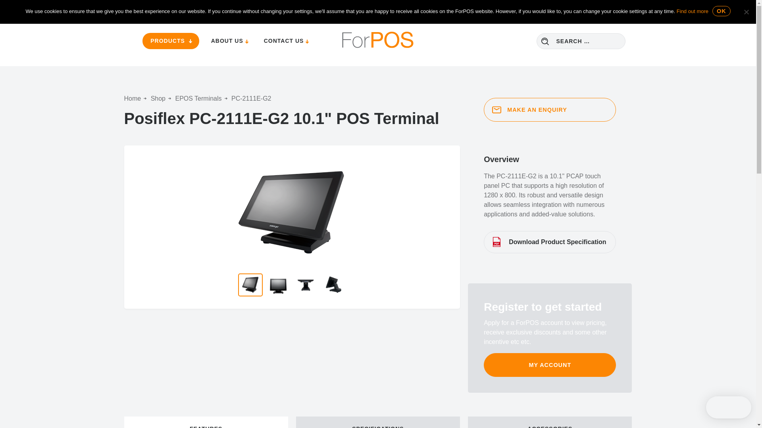 Image resolution: width=762 pixels, height=428 pixels. Describe the element at coordinates (746, 12) in the screenshot. I see `No` at that location.